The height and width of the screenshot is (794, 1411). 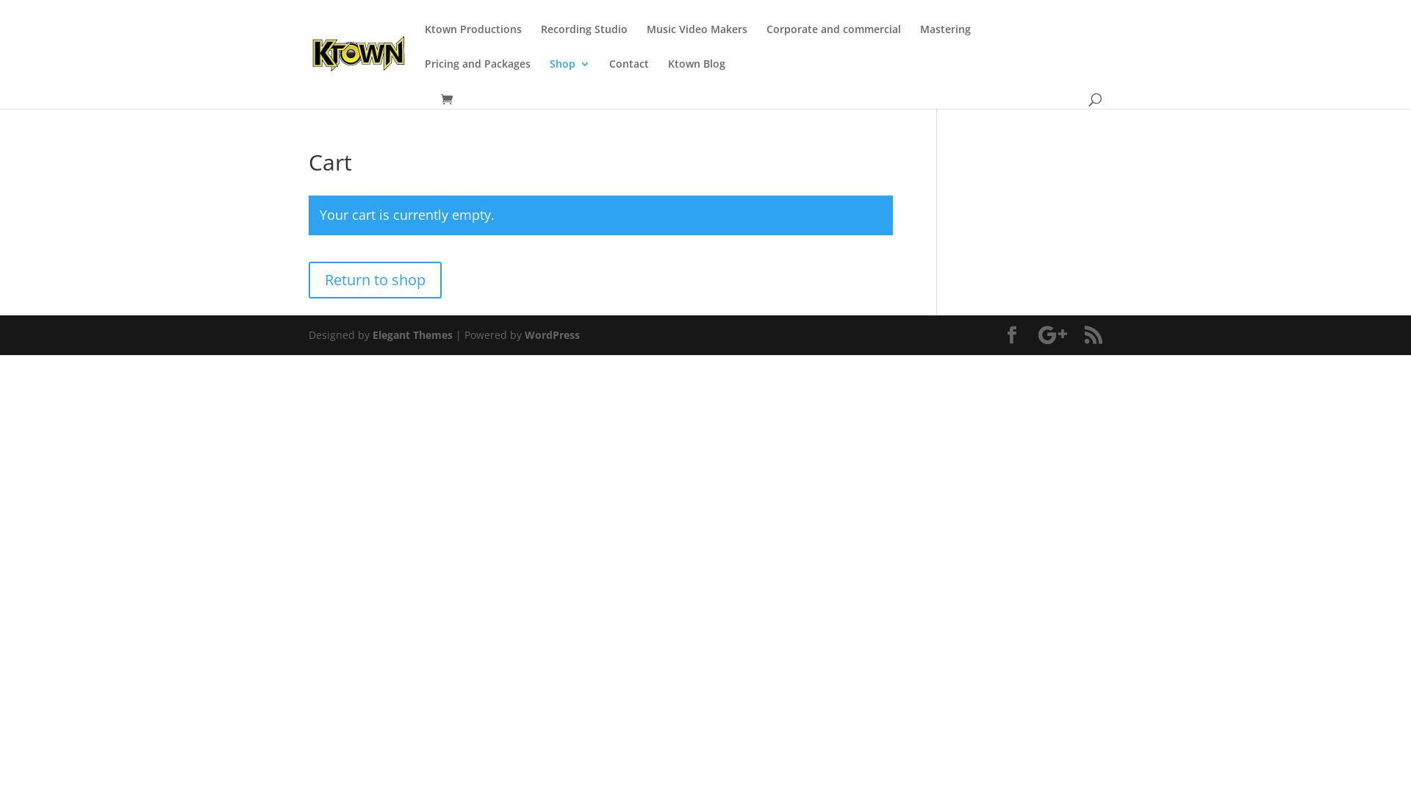 I want to click on Return to shop, so click(x=375, y=280).